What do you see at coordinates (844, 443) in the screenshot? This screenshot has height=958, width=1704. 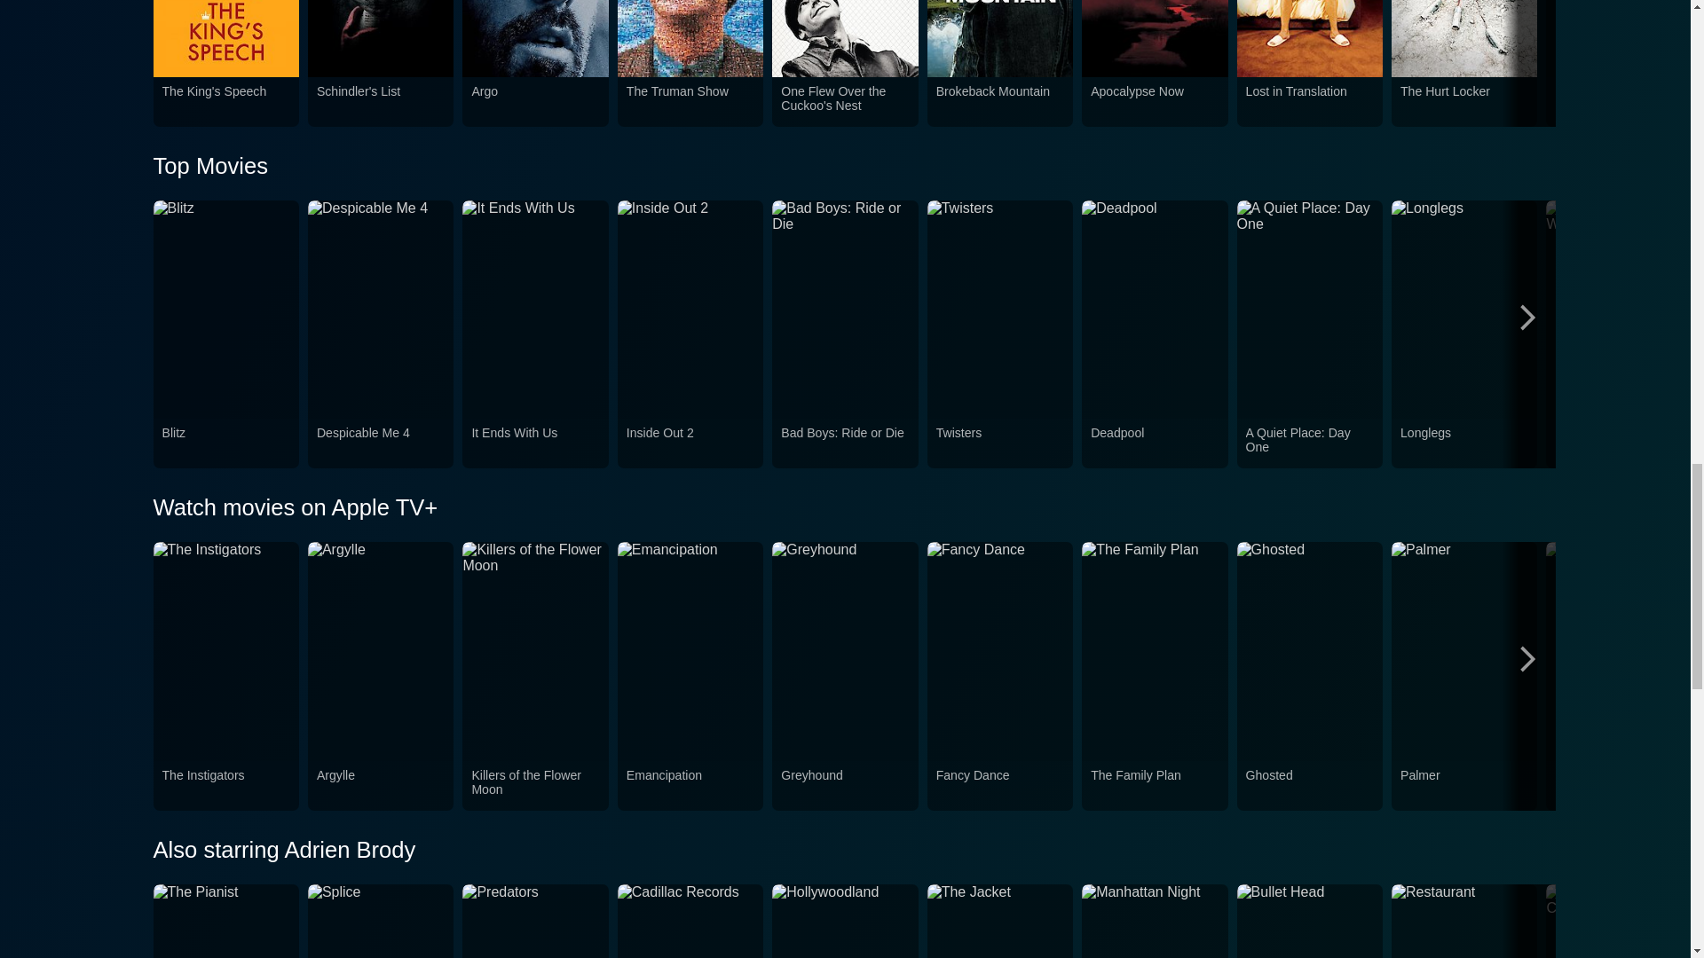 I see `Bad Boys: Ride or Die` at bounding box center [844, 443].